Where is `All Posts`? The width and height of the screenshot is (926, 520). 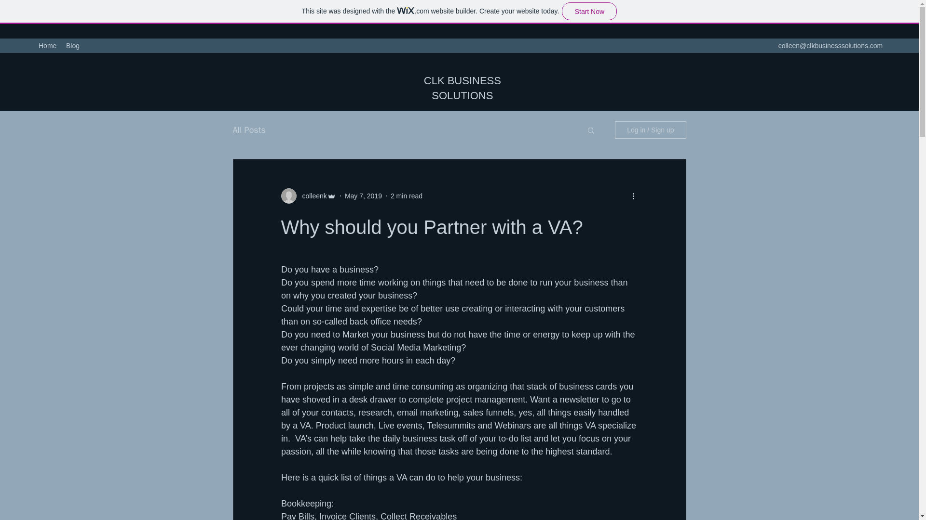
All Posts is located at coordinates (248, 130).